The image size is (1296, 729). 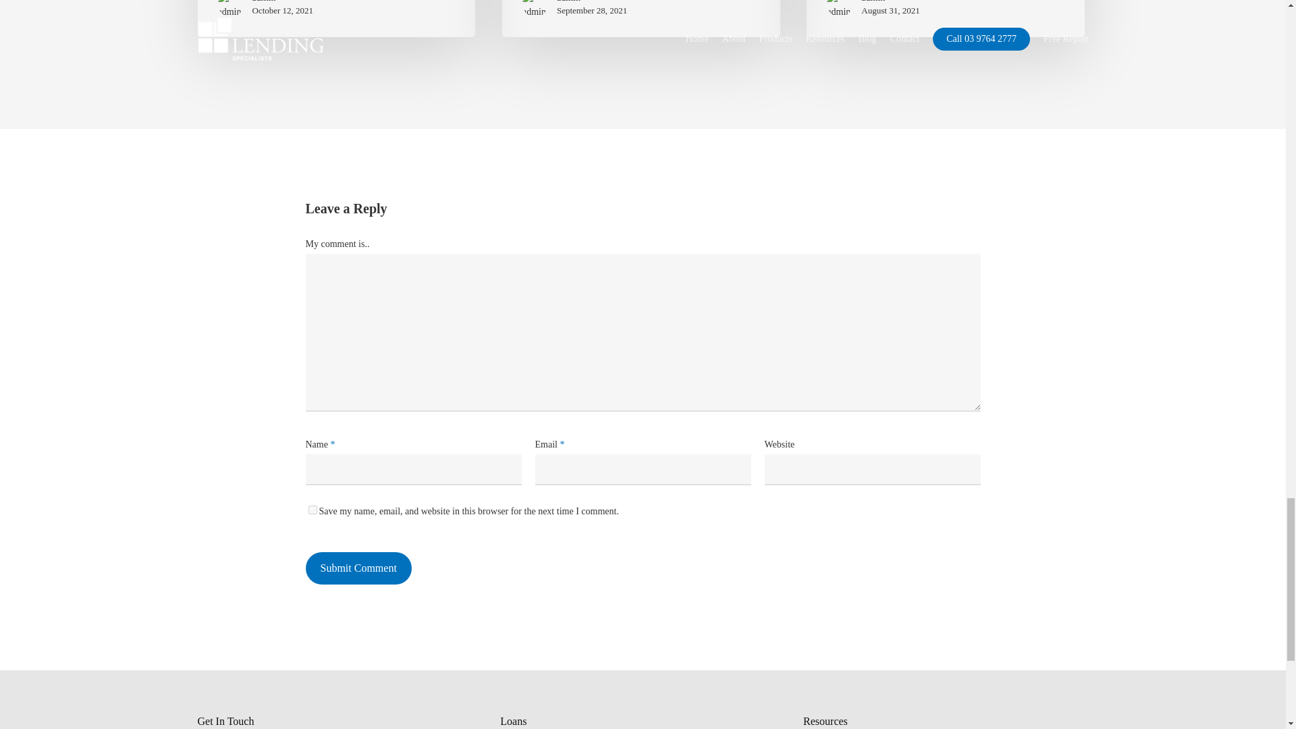 I want to click on Submit Comment, so click(x=358, y=568).